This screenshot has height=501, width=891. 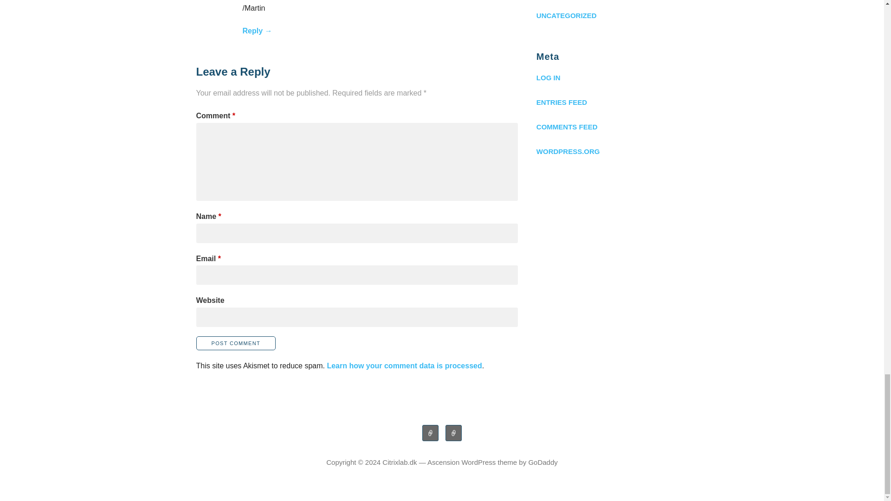 What do you see at coordinates (257, 31) in the screenshot?
I see `Reply` at bounding box center [257, 31].